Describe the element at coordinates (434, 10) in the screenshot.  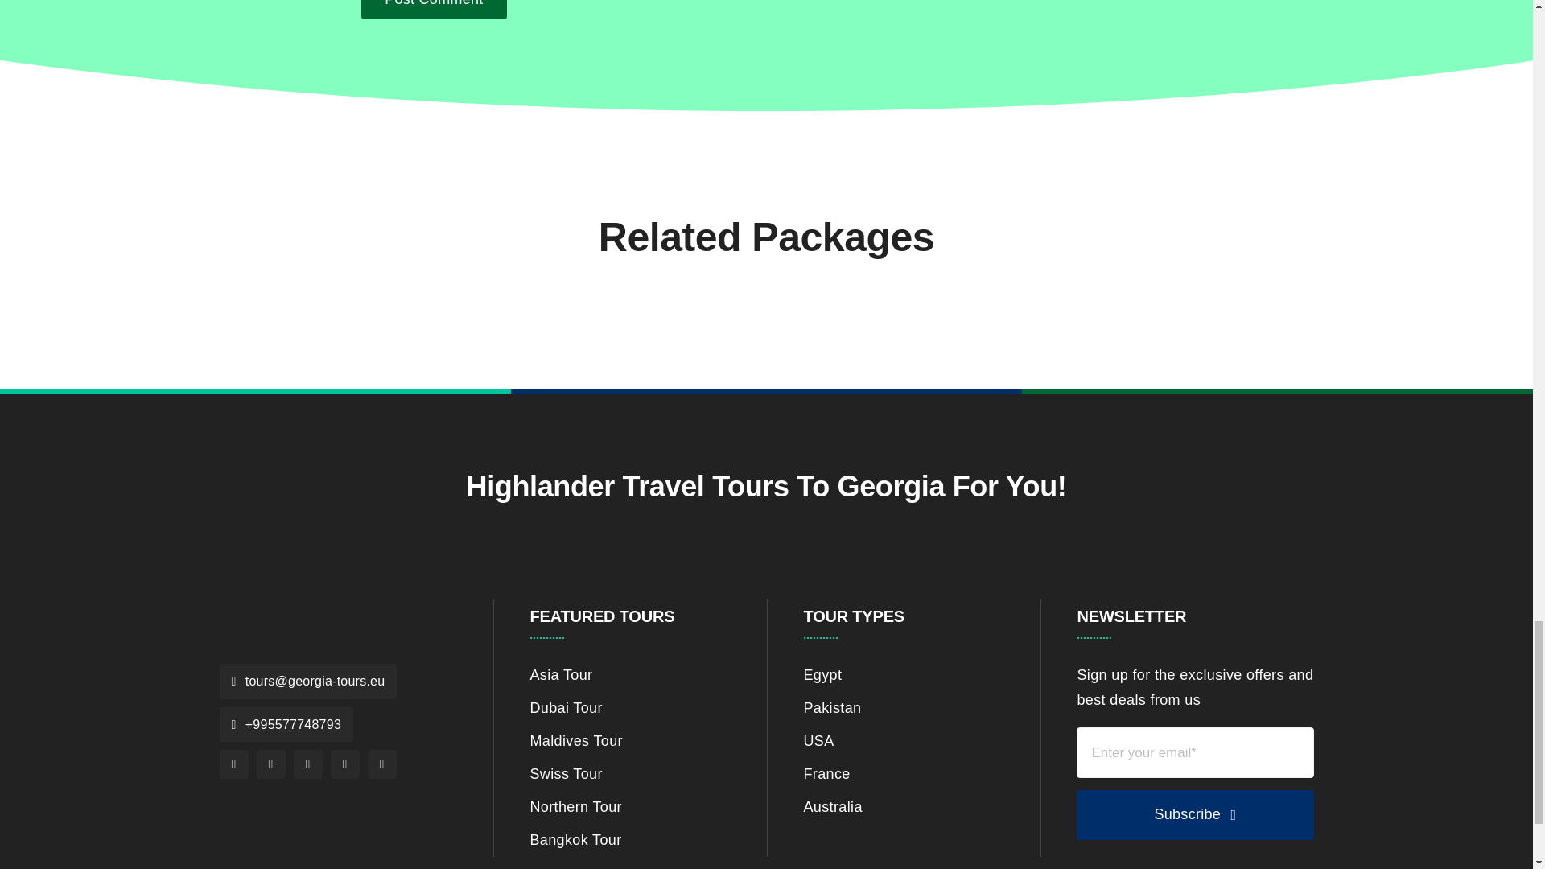
I see `Post Comment` at that location.